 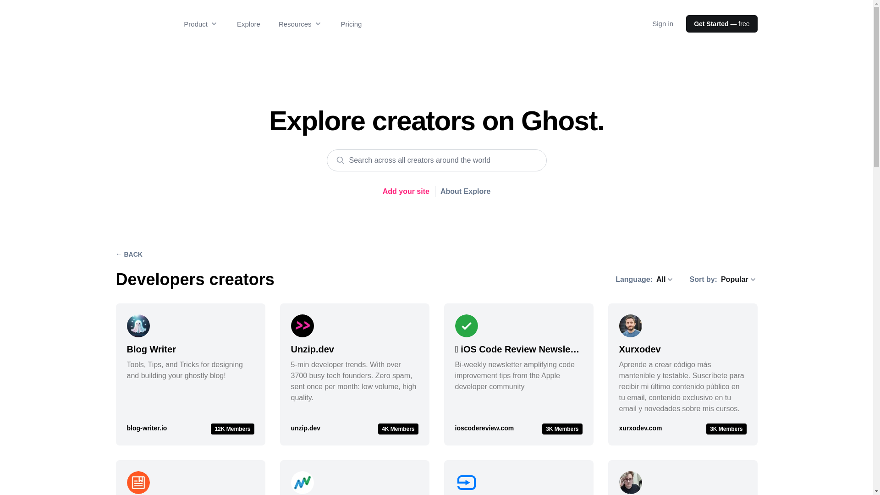 What do you see at coordinates (662, 24) in the screenshot?
I see `Sign in` at bounding box center [662, 24].